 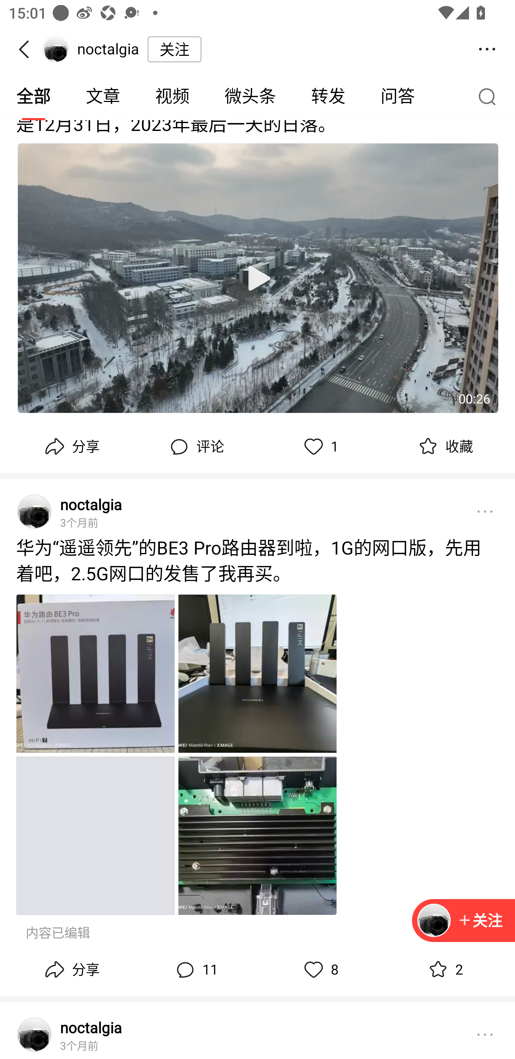 I want to click on 更多, so click(x=485, y=512).